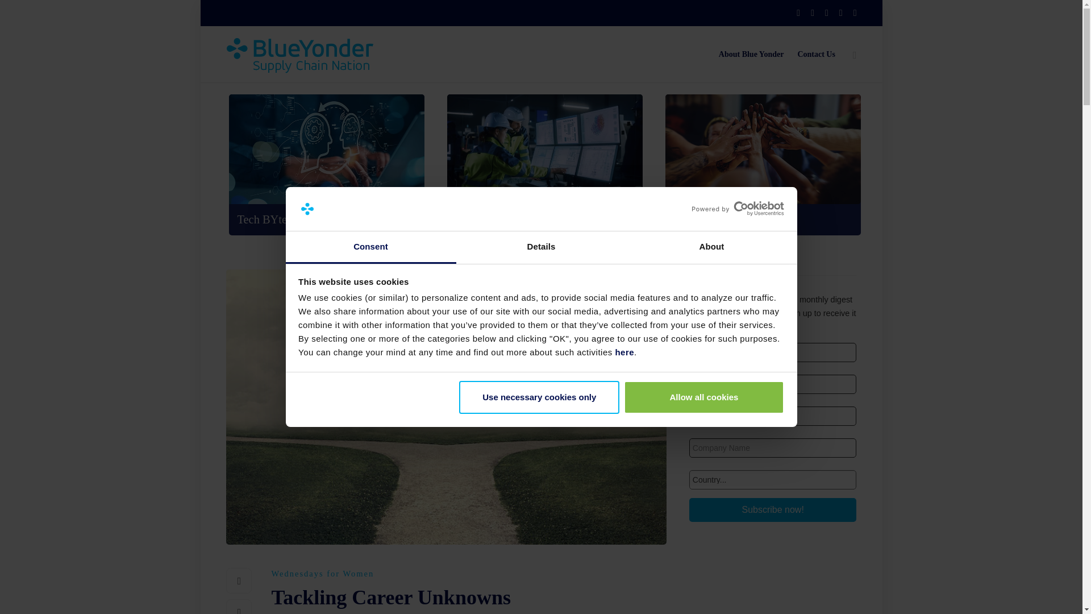 The image size is (1091, 614). I want to click on here, so click(624, 352).